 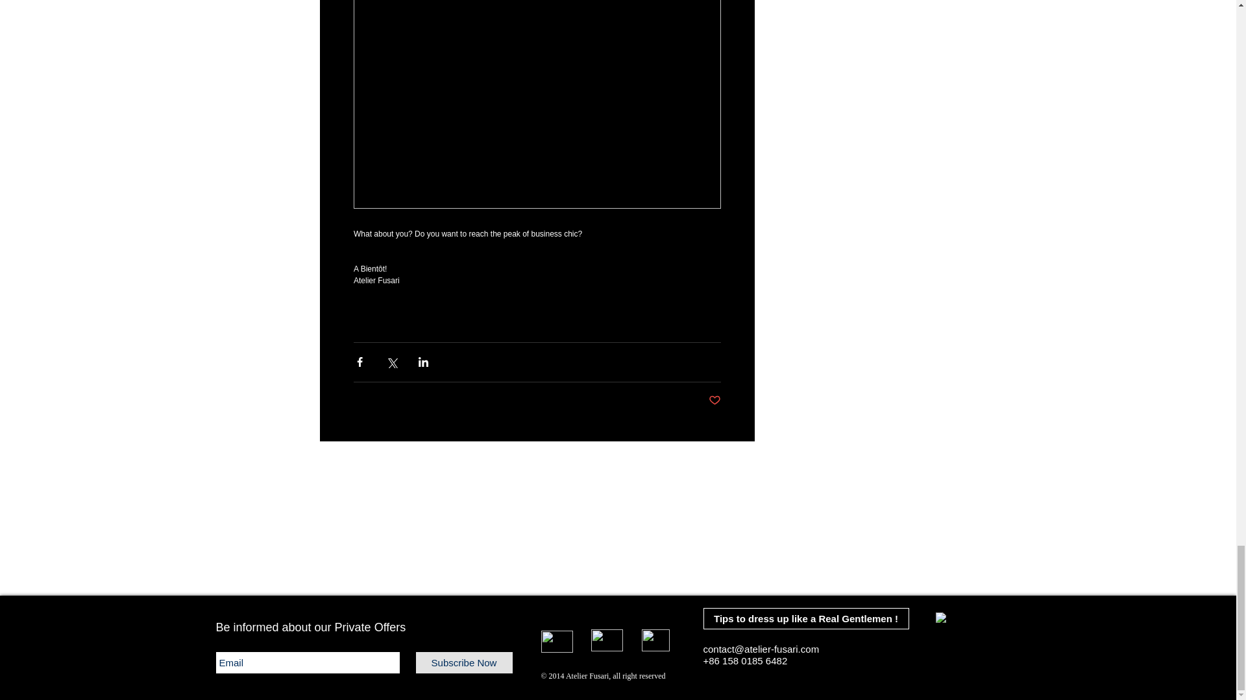 I want to click on Post not marked as liked, so click(x=715, y=401).